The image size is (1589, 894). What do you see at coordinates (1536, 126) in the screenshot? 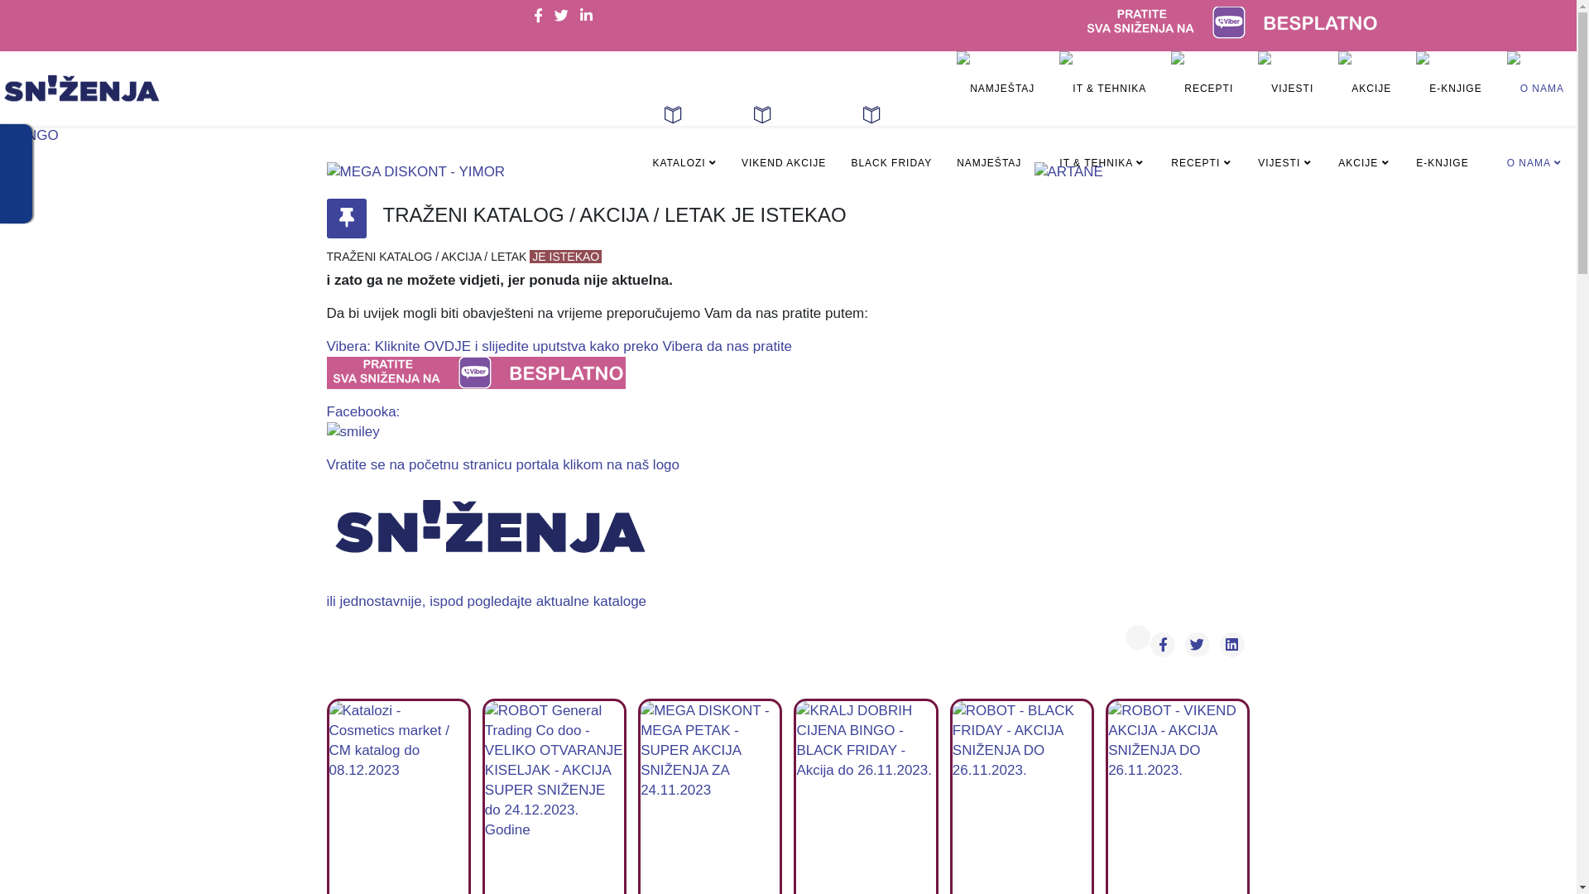
I see `O NAMA` at bounding box center [1536, 126].